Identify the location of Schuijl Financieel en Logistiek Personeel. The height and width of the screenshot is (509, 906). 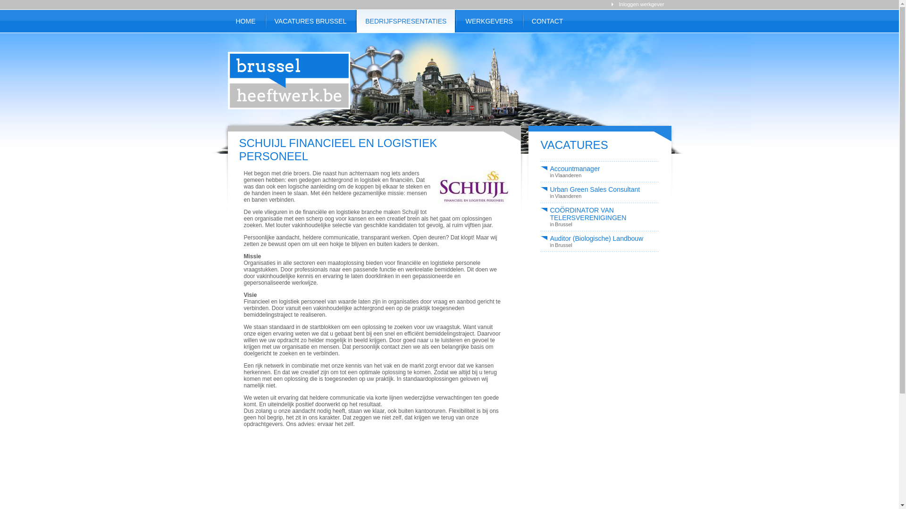
(472, 211).